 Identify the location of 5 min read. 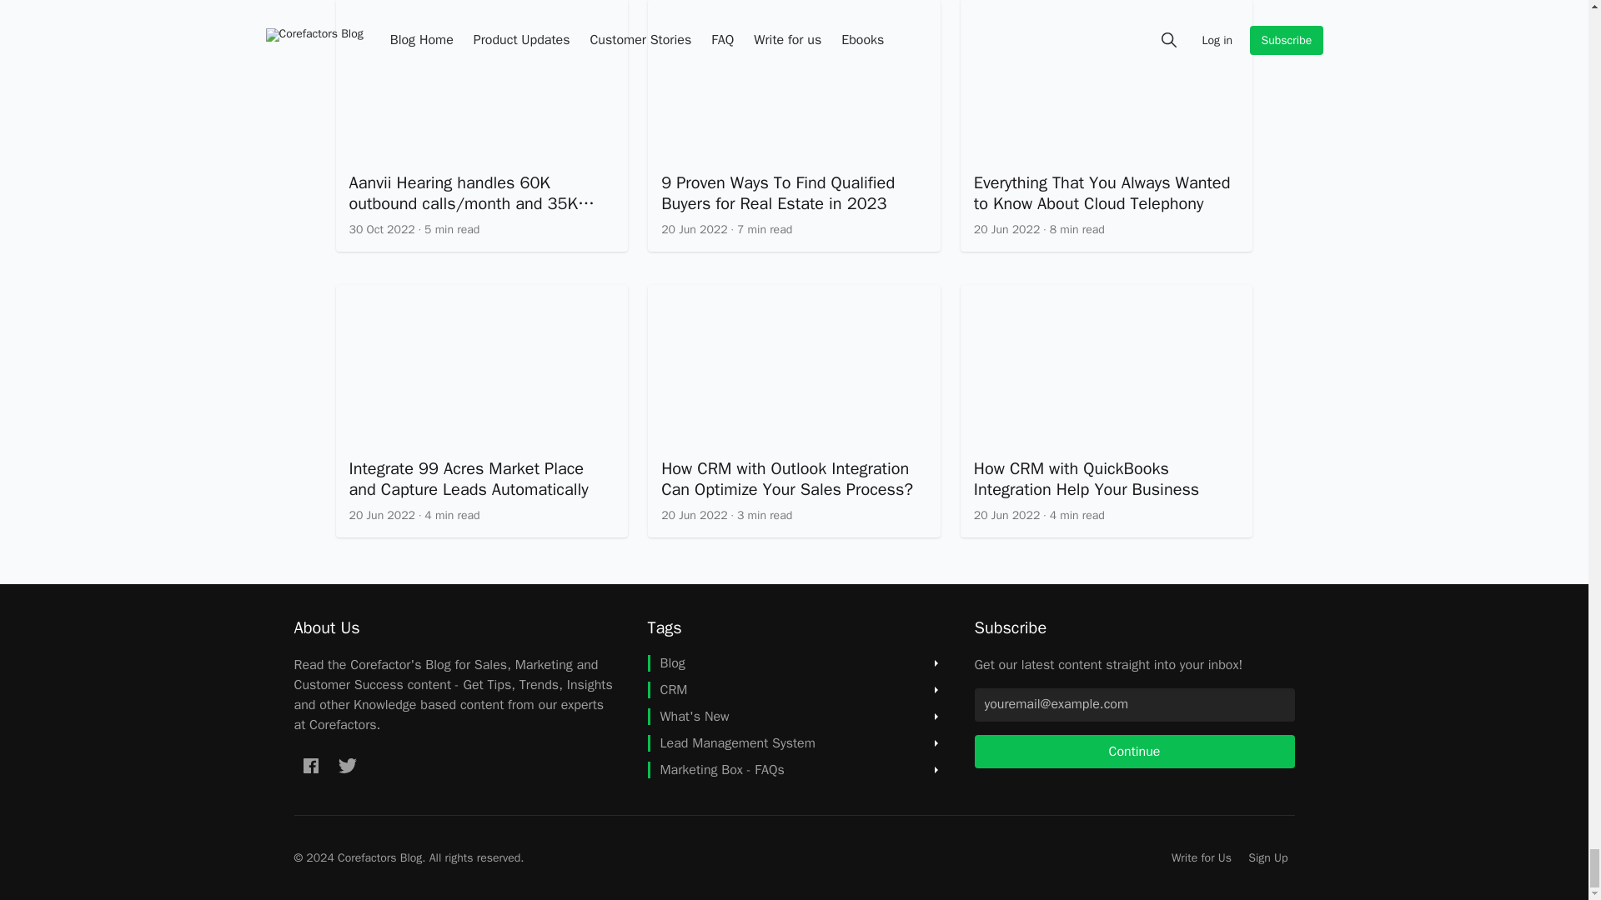
(451, 229).